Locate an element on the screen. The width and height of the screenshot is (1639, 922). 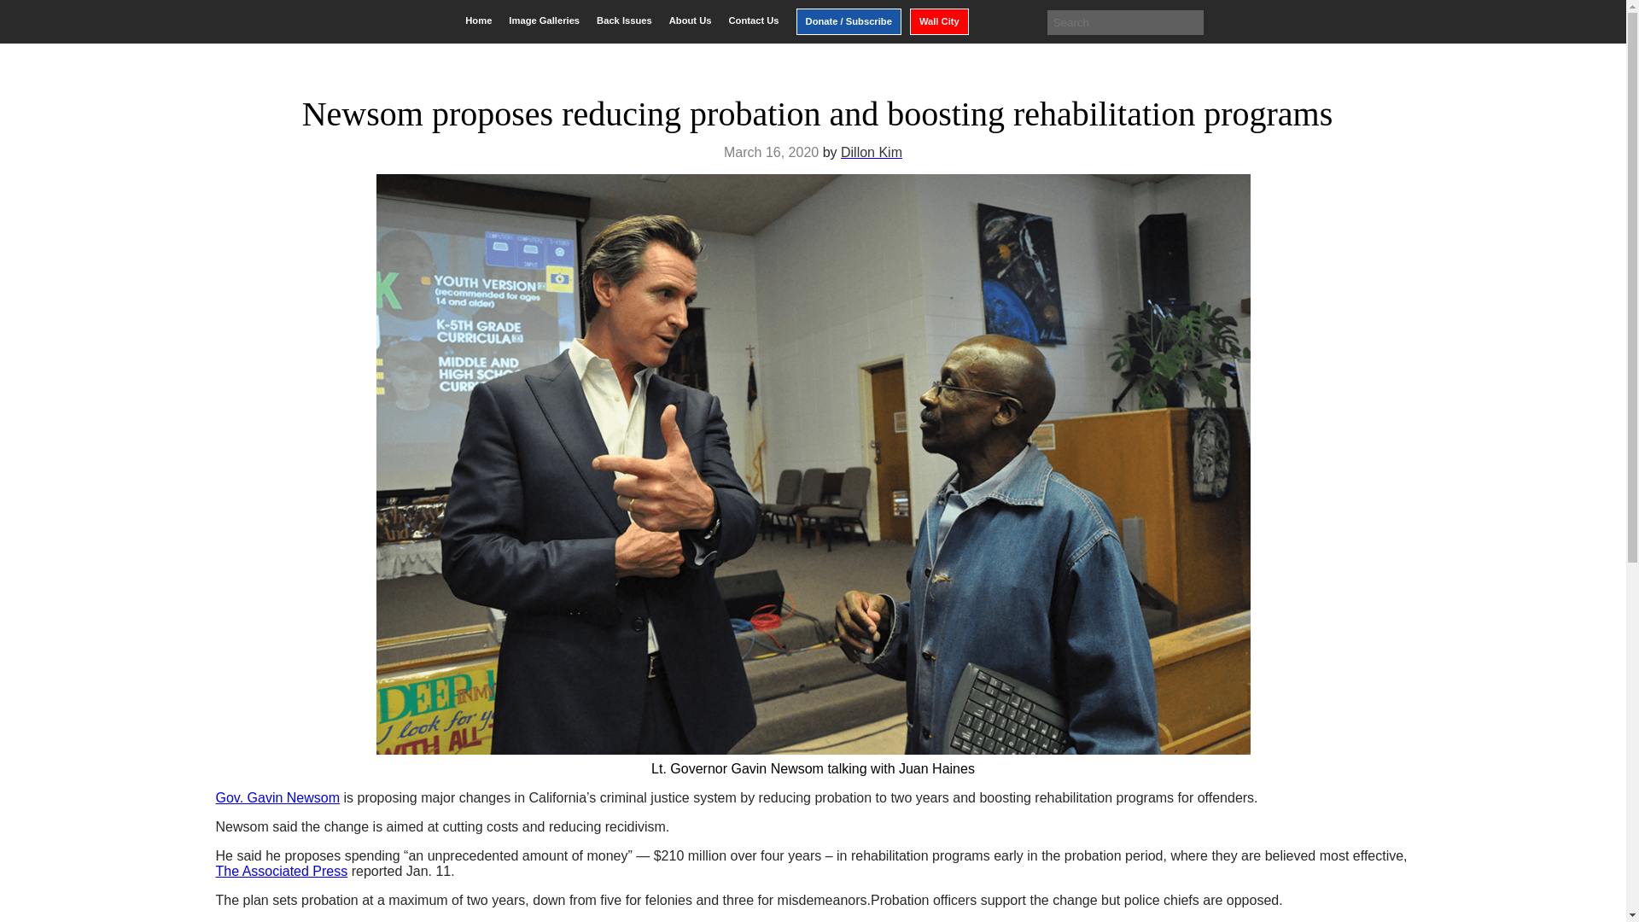
The Associated Press is located at coordinates (281, 871).